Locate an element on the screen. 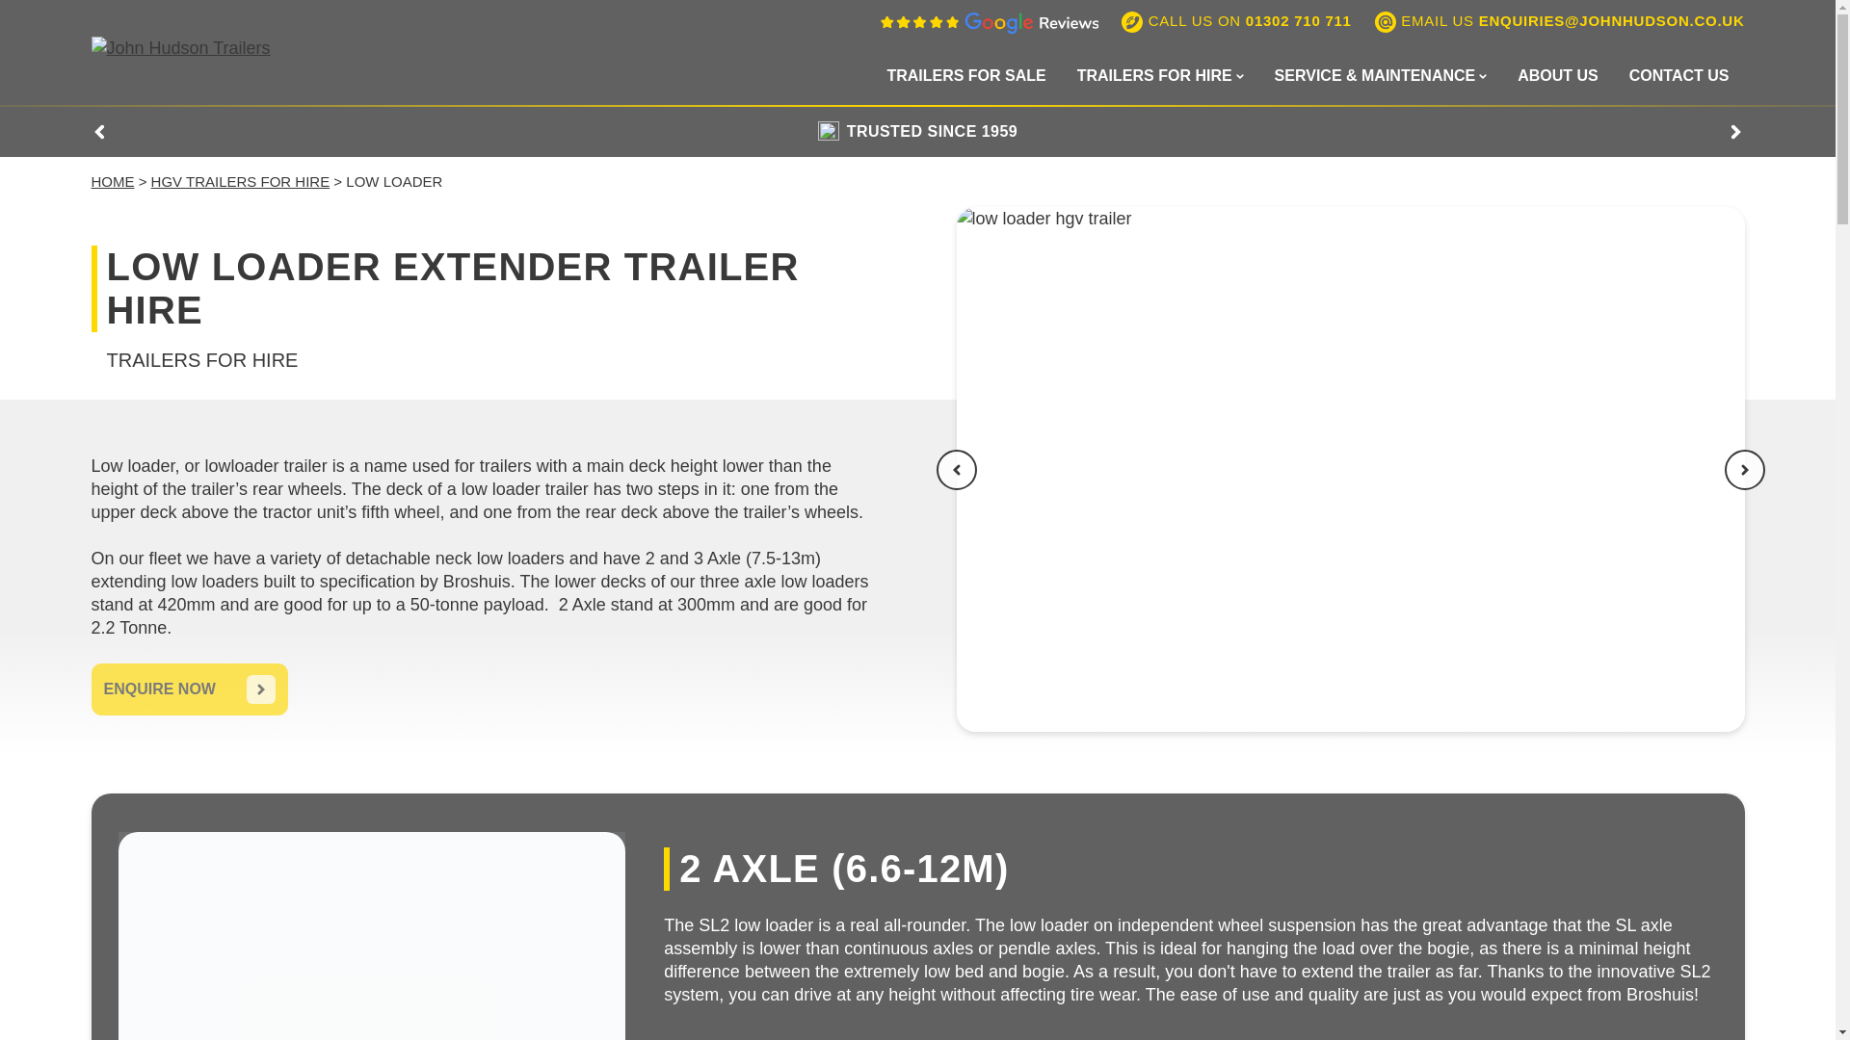 The image size is (1850, 1040). HGV TRAILERS FOR HIRE is located at coordinates (241, 181).